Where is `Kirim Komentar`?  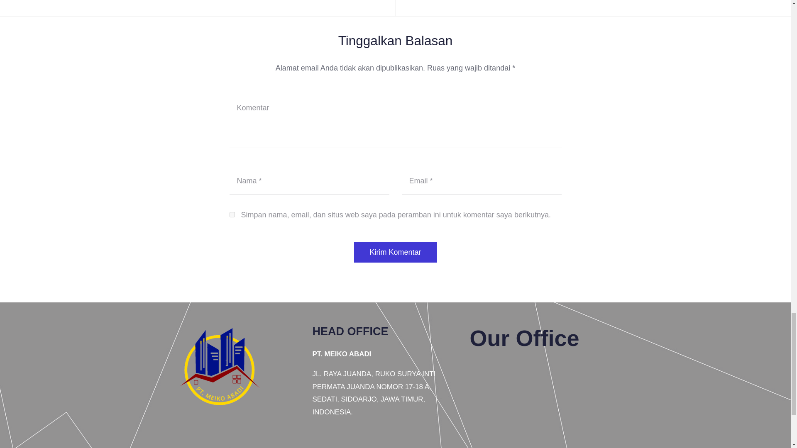 Kirim Komentar is located at coordinates (395, 252).